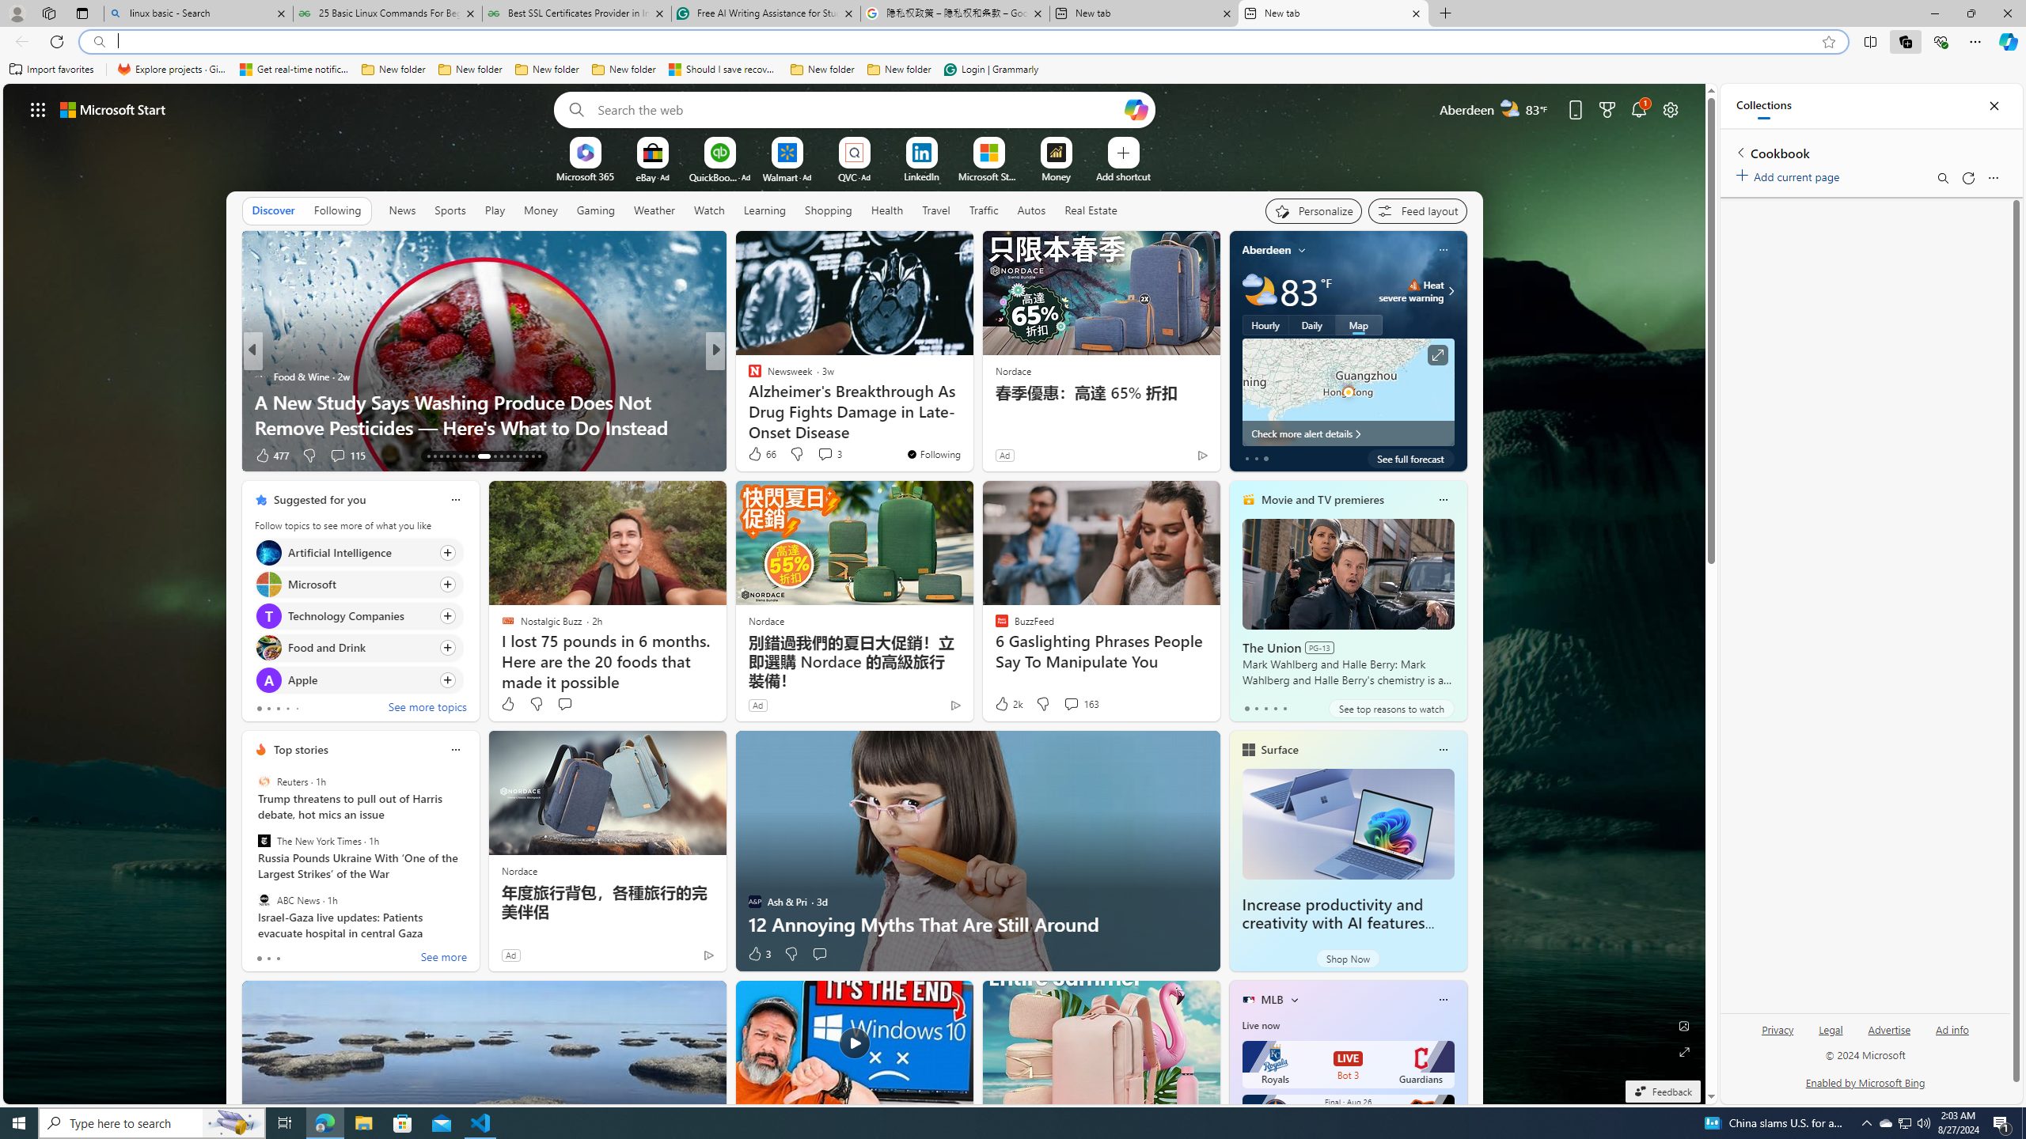 The height and width of the screenshot is (1139, 2026). I want to click on AutomationID: tab-21, so click(481, 456).